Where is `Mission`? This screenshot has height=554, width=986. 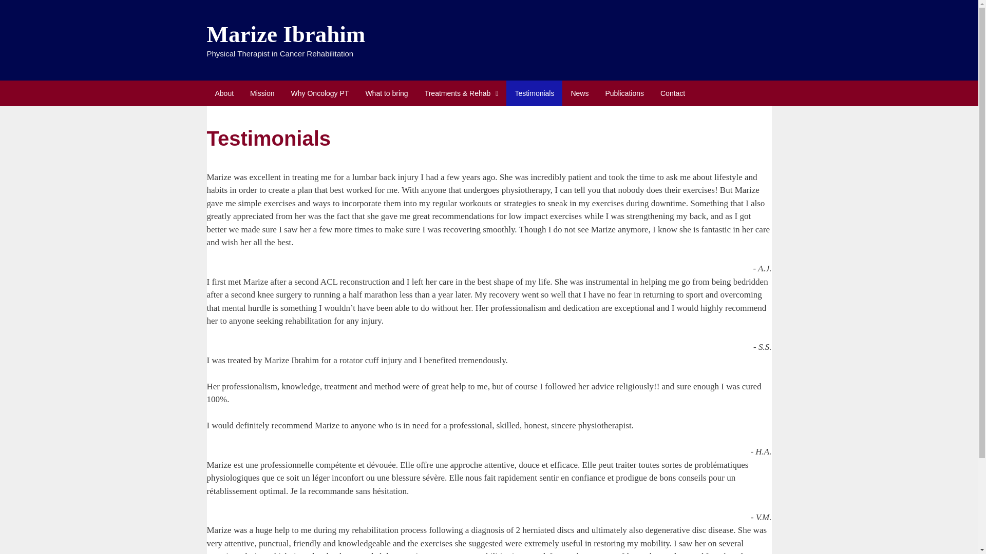
Mission is located at coordinates (262, 92).